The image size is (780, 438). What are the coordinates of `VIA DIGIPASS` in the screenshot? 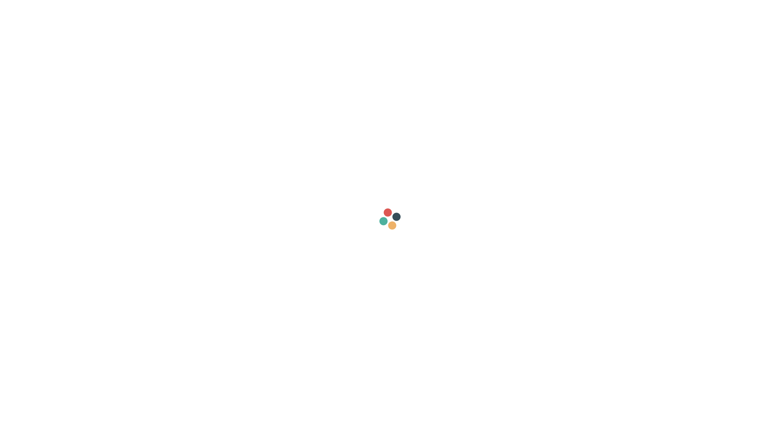 It's located at (390, 218).